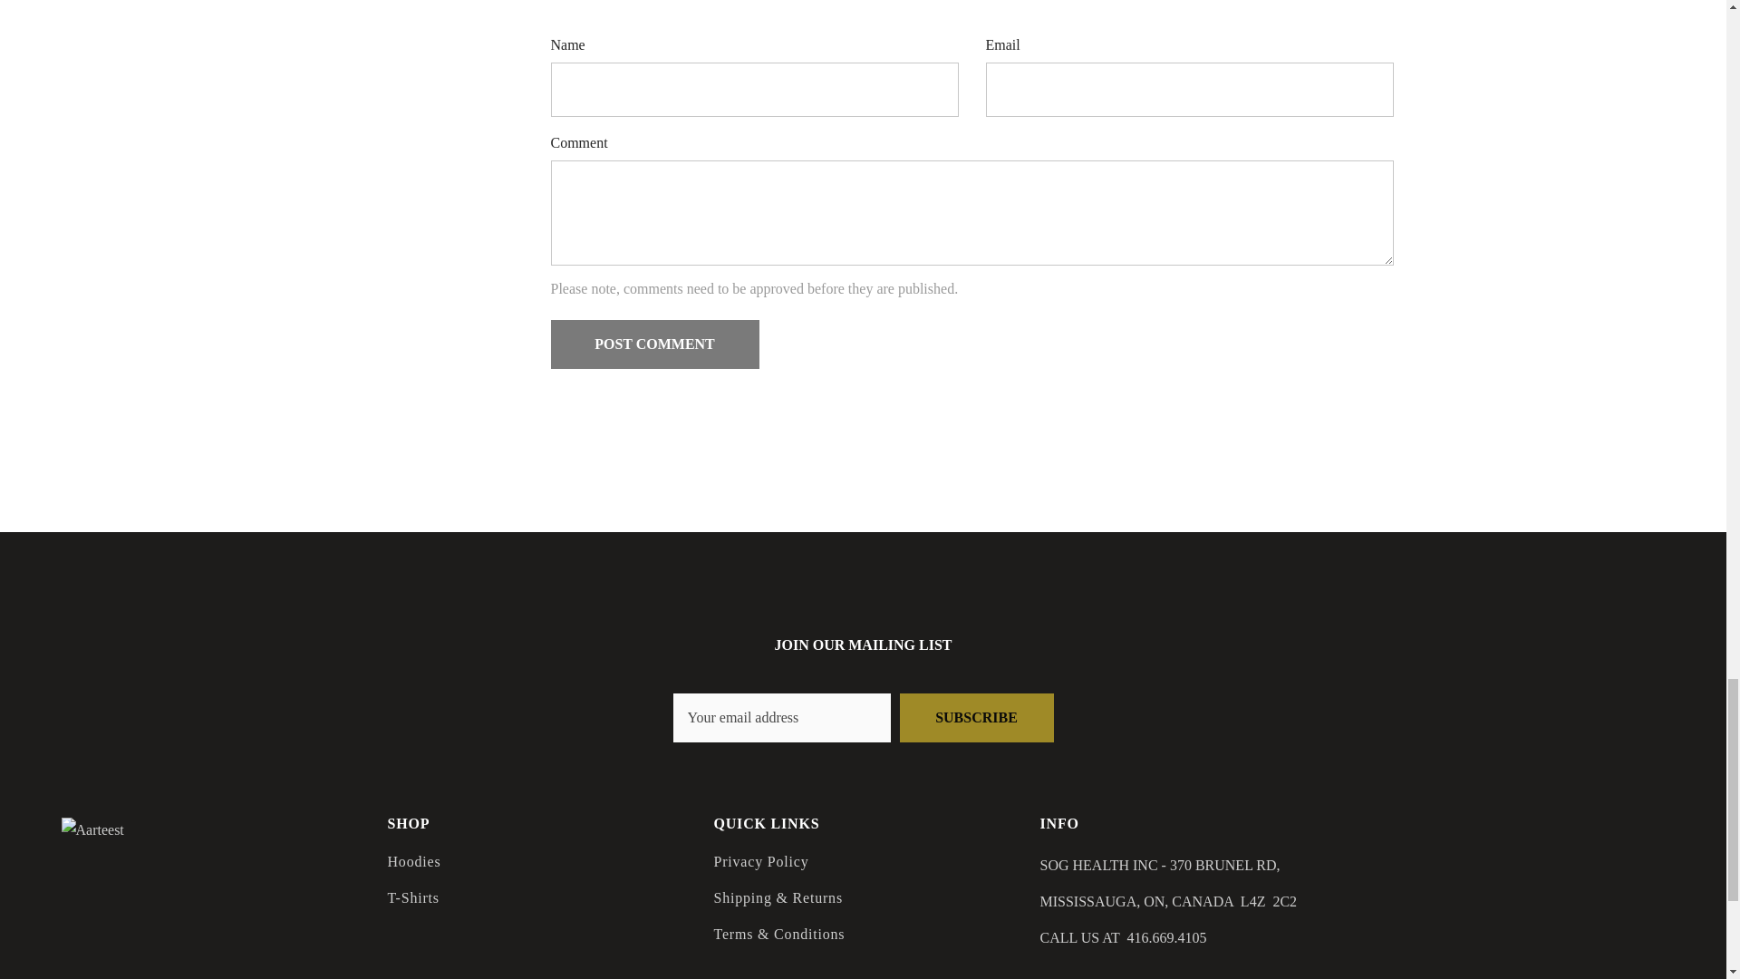 This screenshot has width=1740, height=979. Describe the element at coordinates (654, 344) in the screenshot. I see `Post comment` at that location.